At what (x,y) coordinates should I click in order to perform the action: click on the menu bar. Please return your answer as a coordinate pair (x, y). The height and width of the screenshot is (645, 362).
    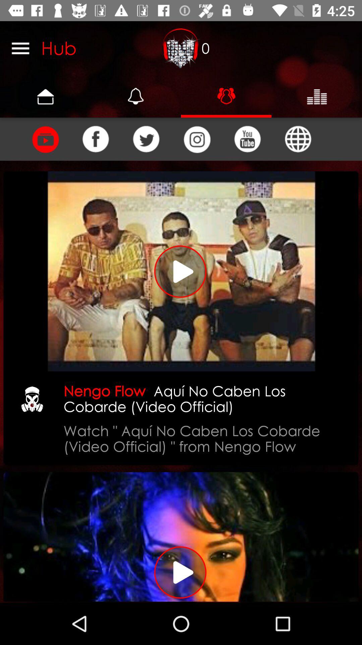
    Looking at the image, I should click on (20, 48).